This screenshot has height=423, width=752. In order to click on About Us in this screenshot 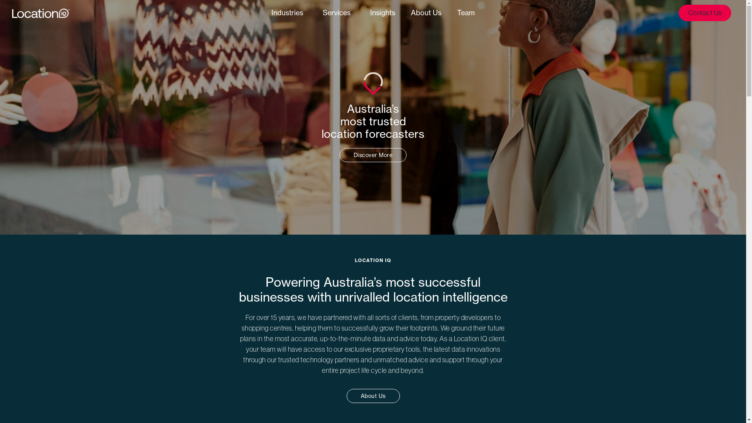, I will do `click(426, 13)`.